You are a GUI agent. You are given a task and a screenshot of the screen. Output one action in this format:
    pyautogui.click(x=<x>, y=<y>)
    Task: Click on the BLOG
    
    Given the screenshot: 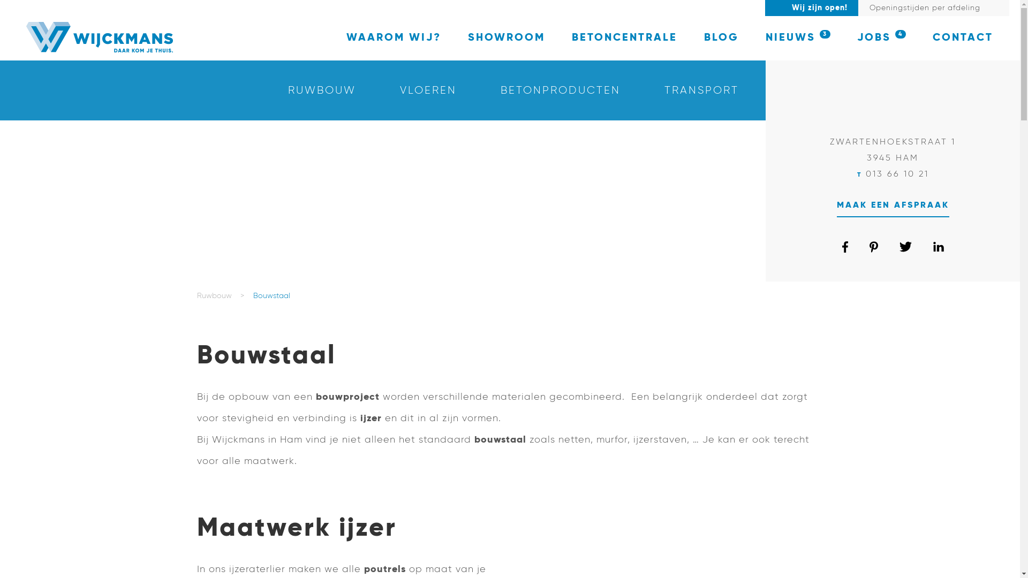 What is the action you would take?
    pyautogui.click(x=722, y=38)
    